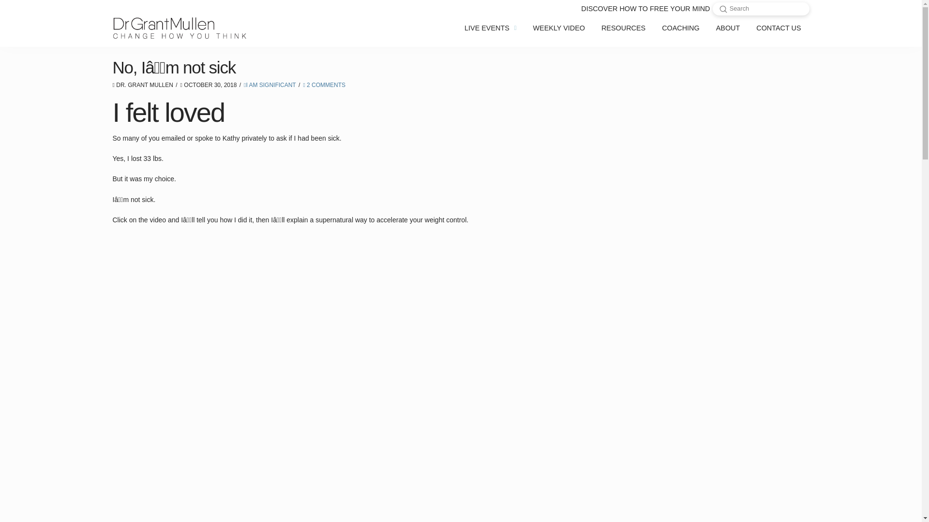 The width and height of the screenshot is (929, 522). I want to click on LIVE EVENTS, so click(490, 28).